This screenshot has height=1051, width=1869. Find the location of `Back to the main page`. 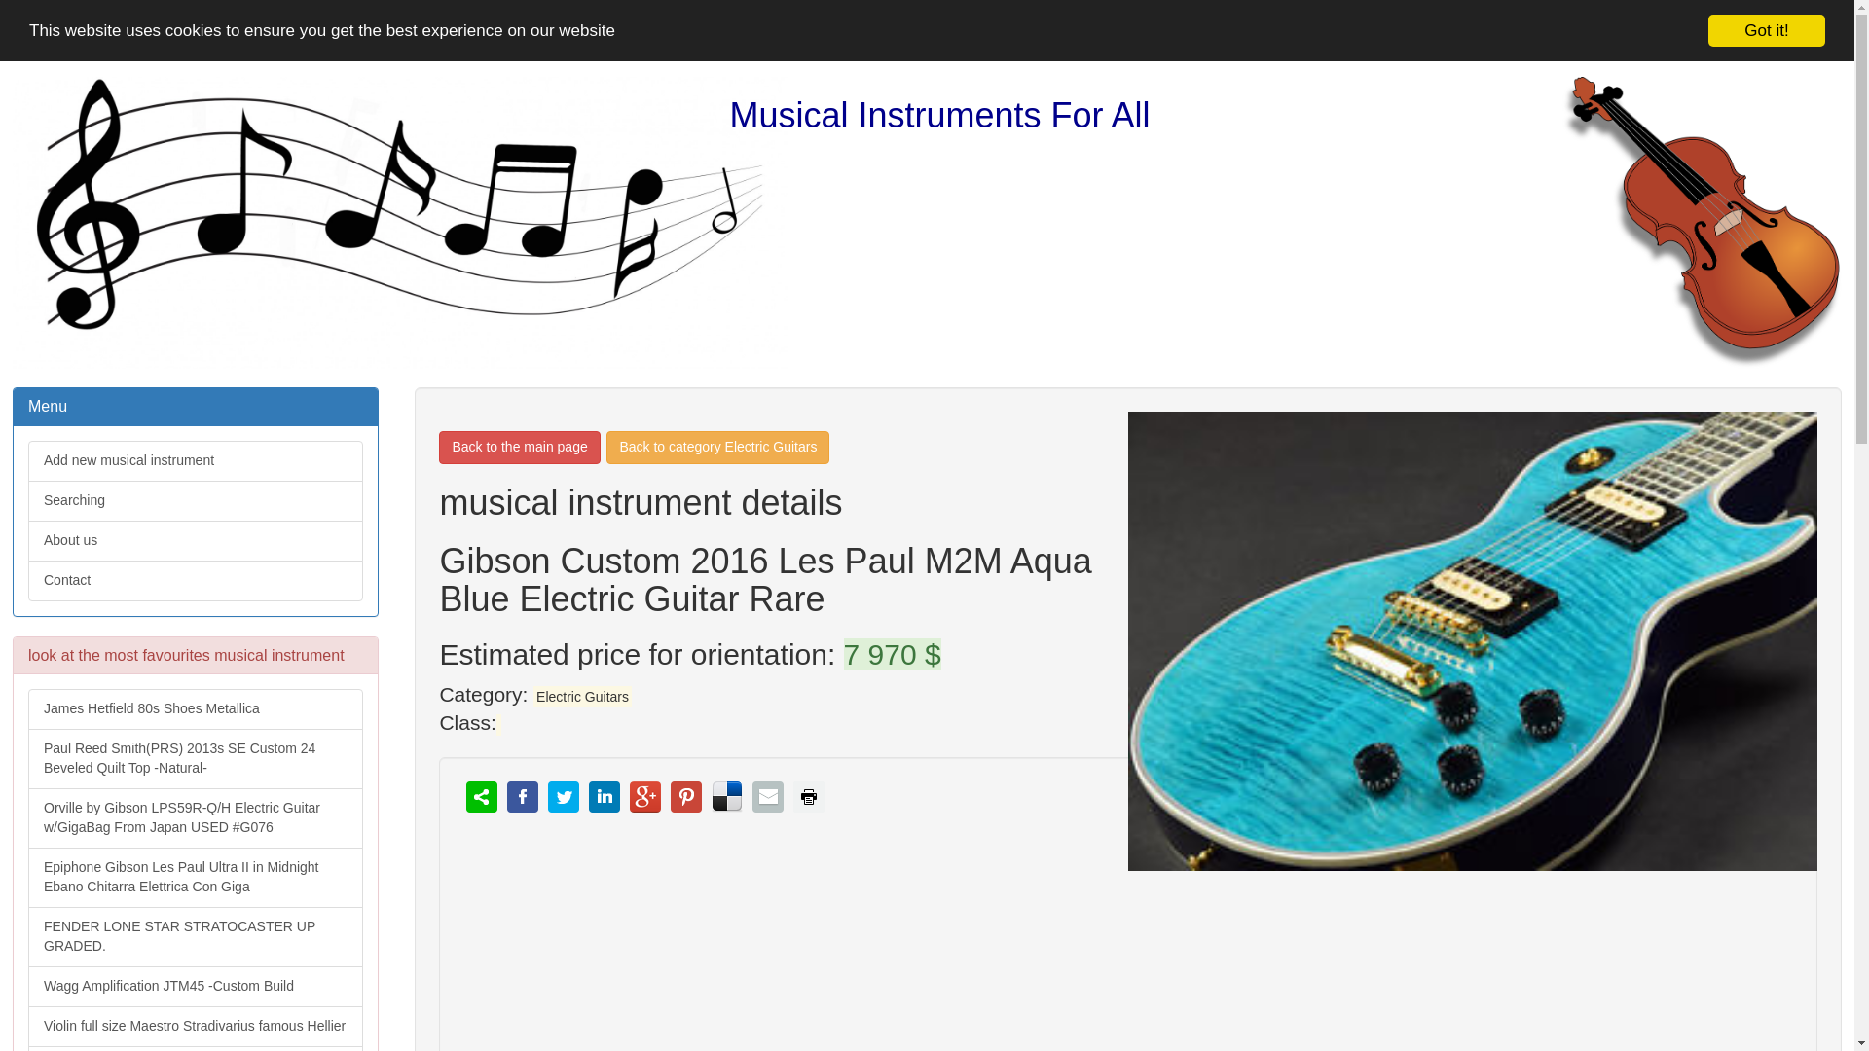

Back to the main page is located at coordinates (520, 448).